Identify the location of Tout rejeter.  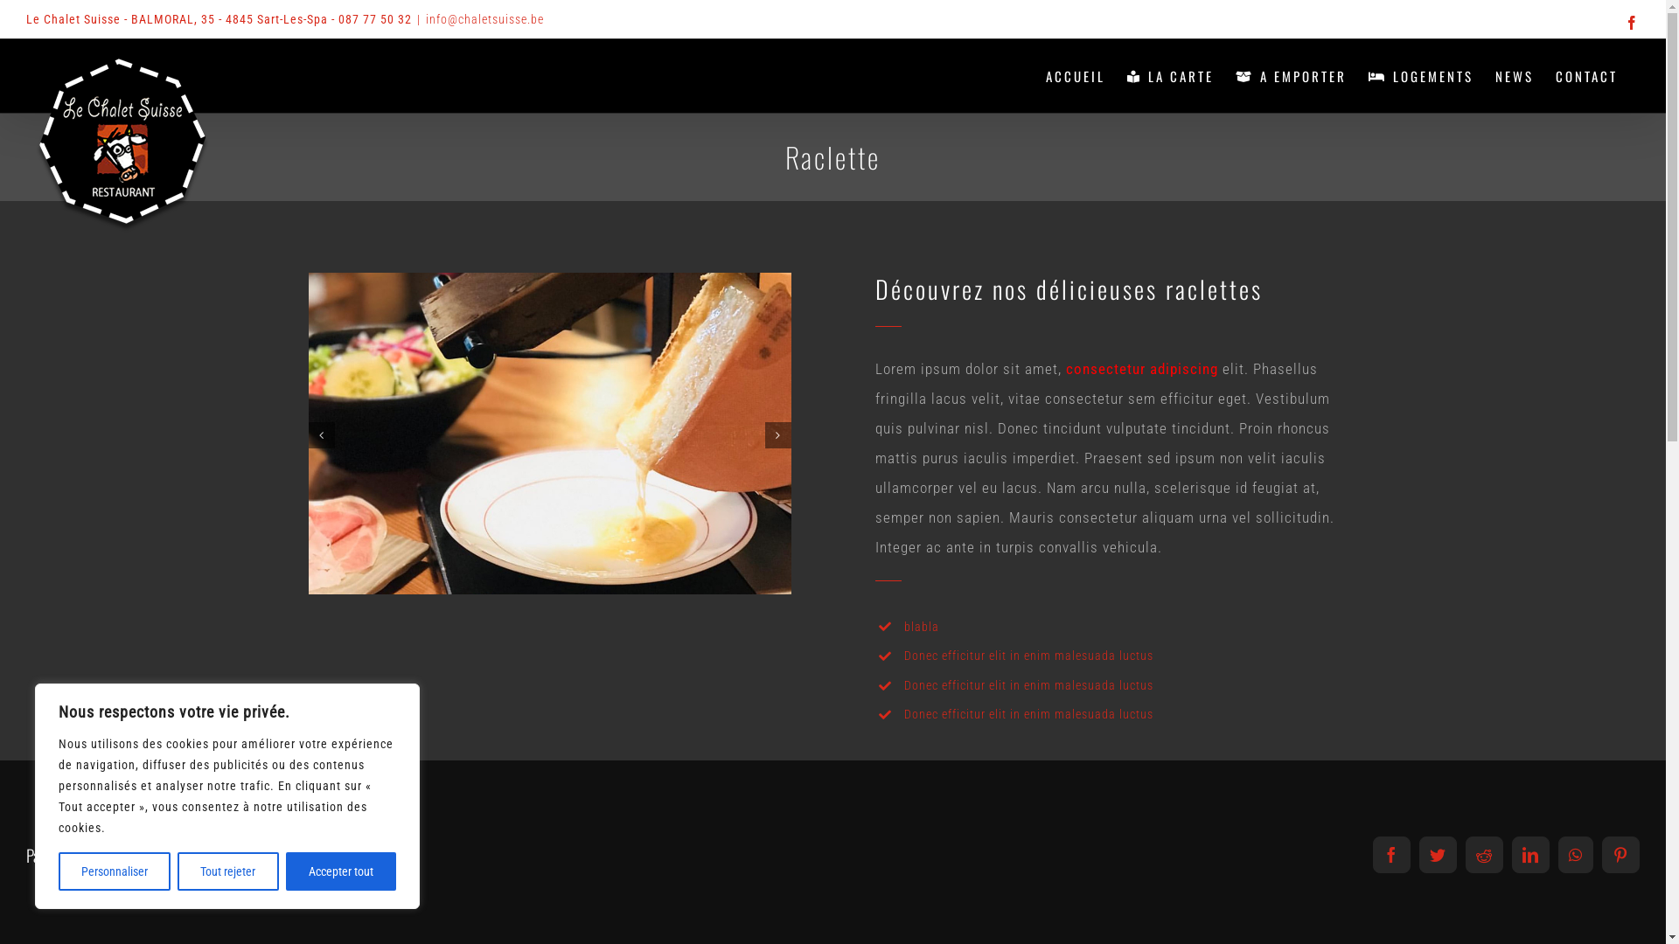
(227, 871).